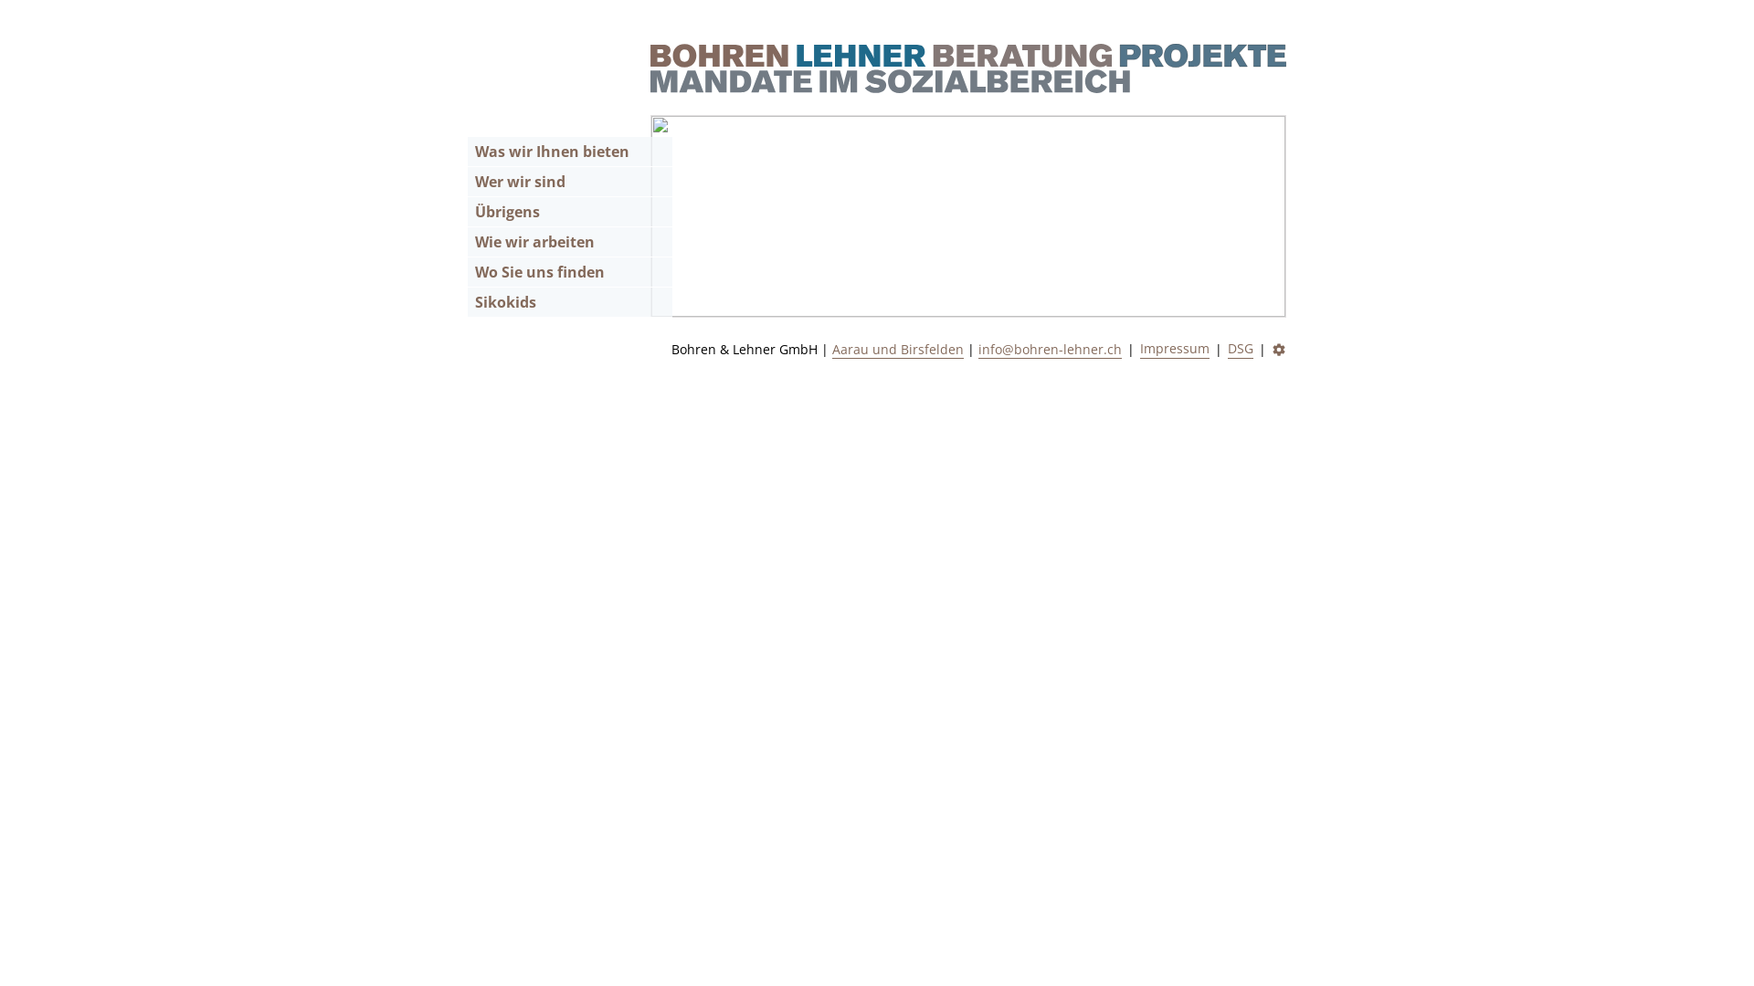 This screenshot has width=1754, height=986. What do you see at coordinates (1241, 349) in the screenshot?
I see `DSG` at bounding box center [1241, 349].